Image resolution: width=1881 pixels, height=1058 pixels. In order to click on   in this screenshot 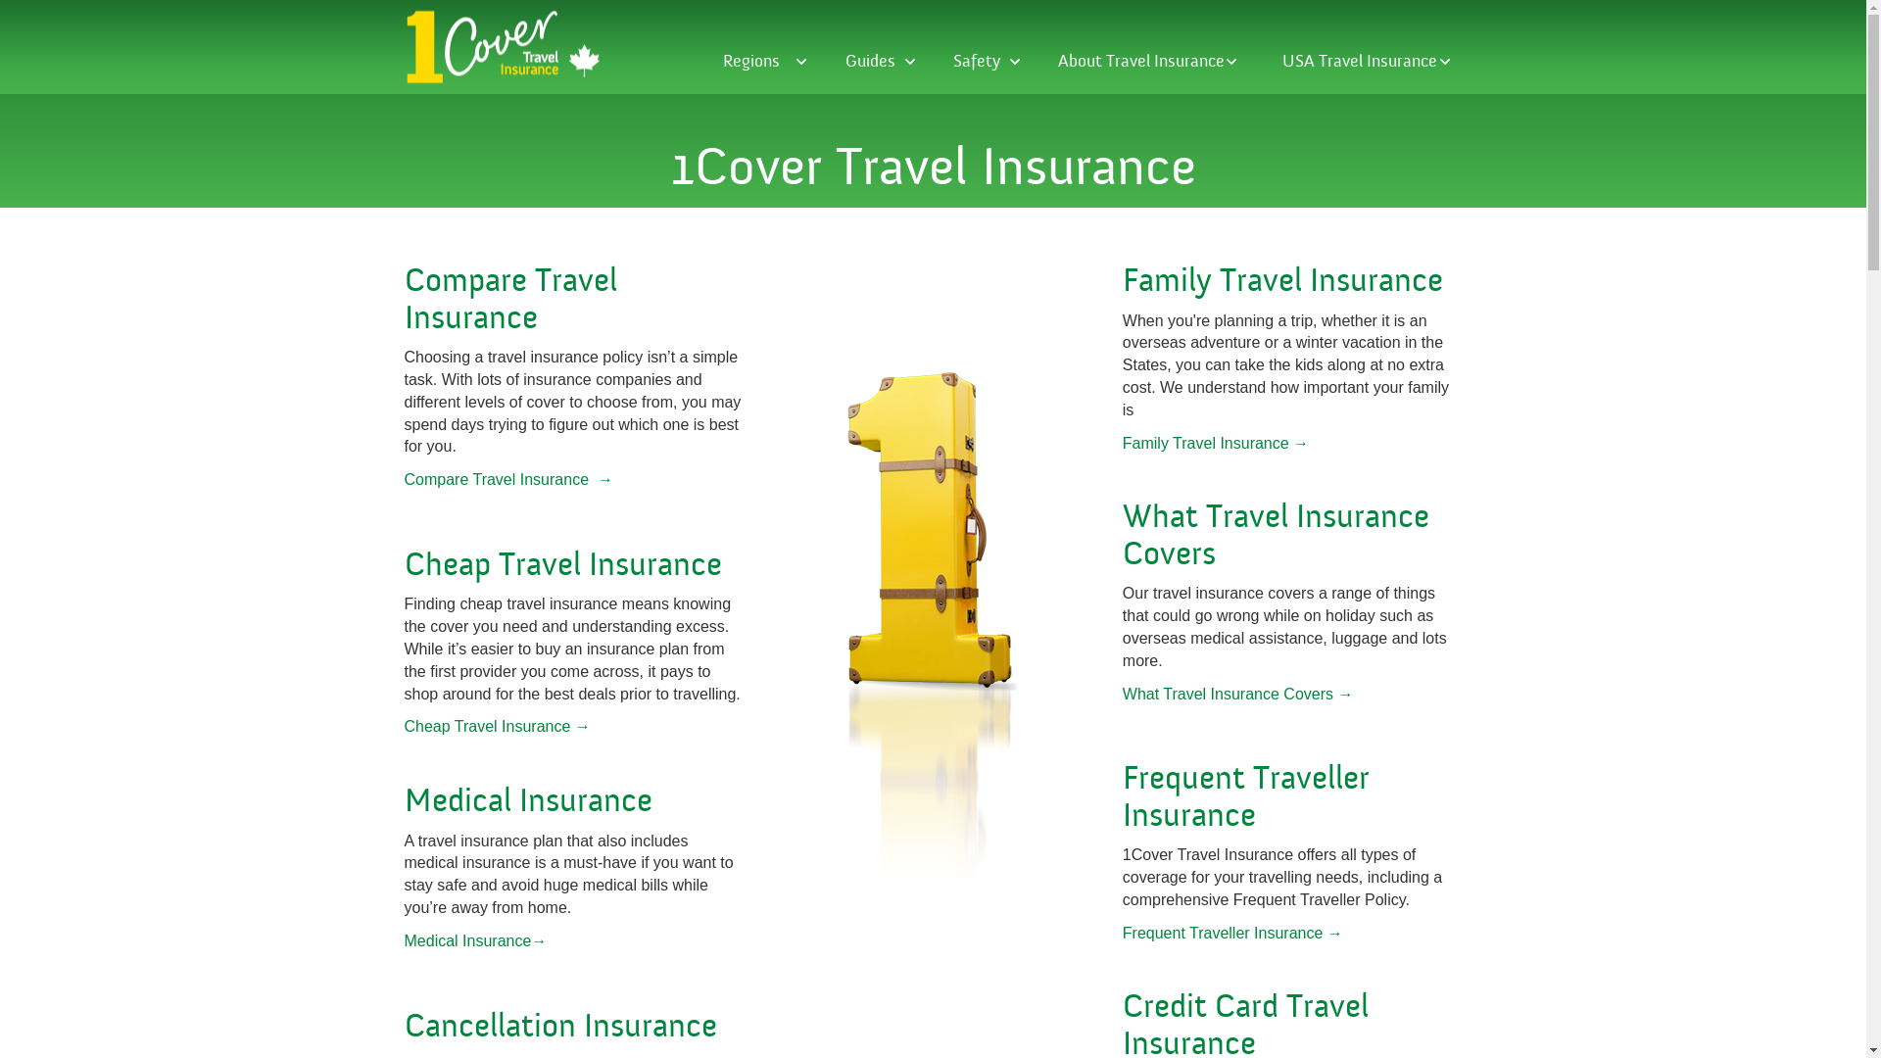, I will do `click(406, 217)`.